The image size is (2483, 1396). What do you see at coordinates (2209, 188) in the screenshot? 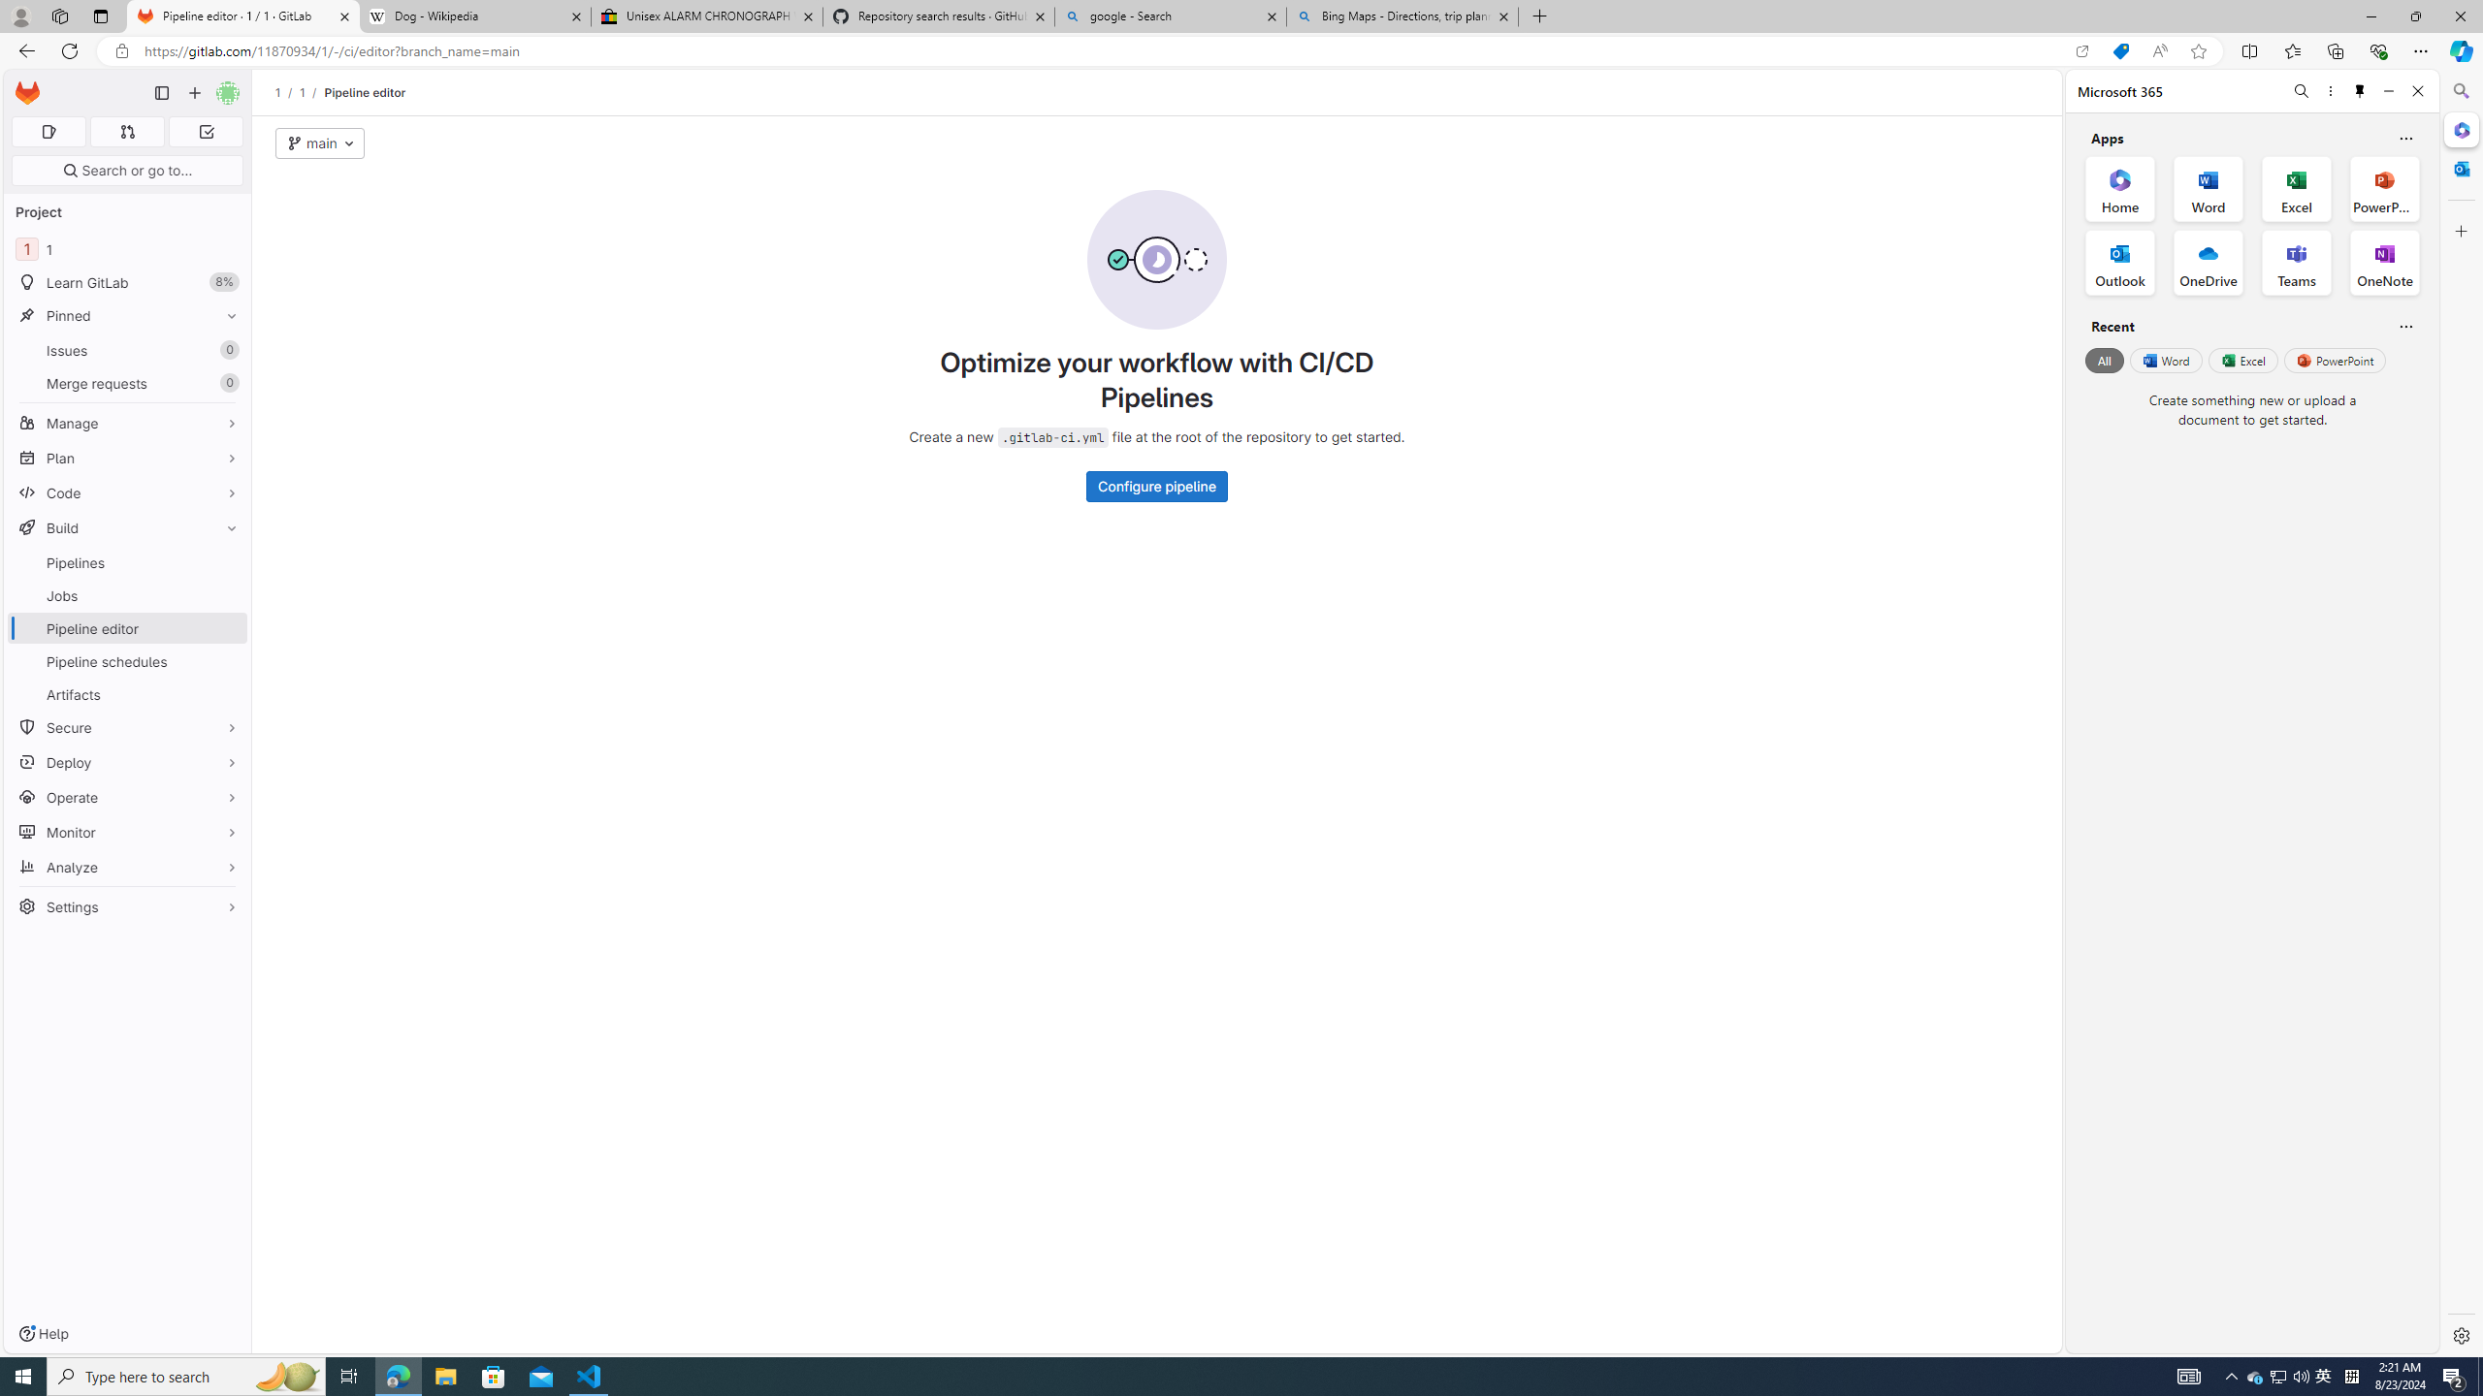
I see `Word Office App` at bounding box center [2209, 188].